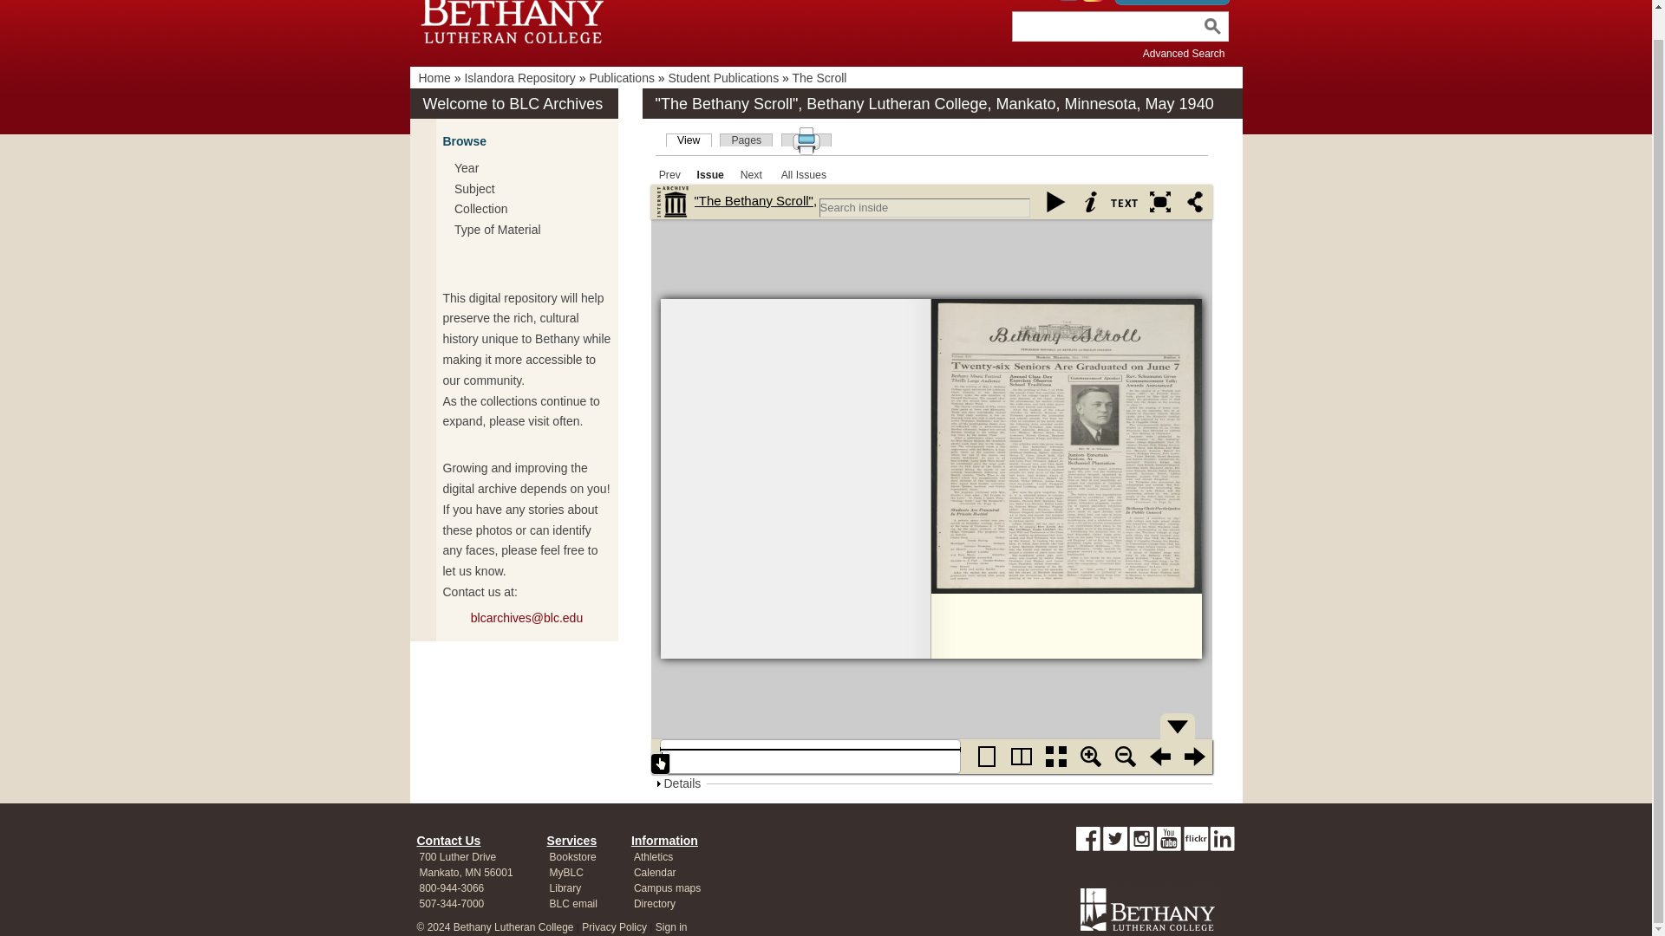 This screenshot has height=936, width=1665. What do you see at coordinates (1159, 201) in the screenshot?
I see `Show fullscreen` at bounding box center [1159, 201].